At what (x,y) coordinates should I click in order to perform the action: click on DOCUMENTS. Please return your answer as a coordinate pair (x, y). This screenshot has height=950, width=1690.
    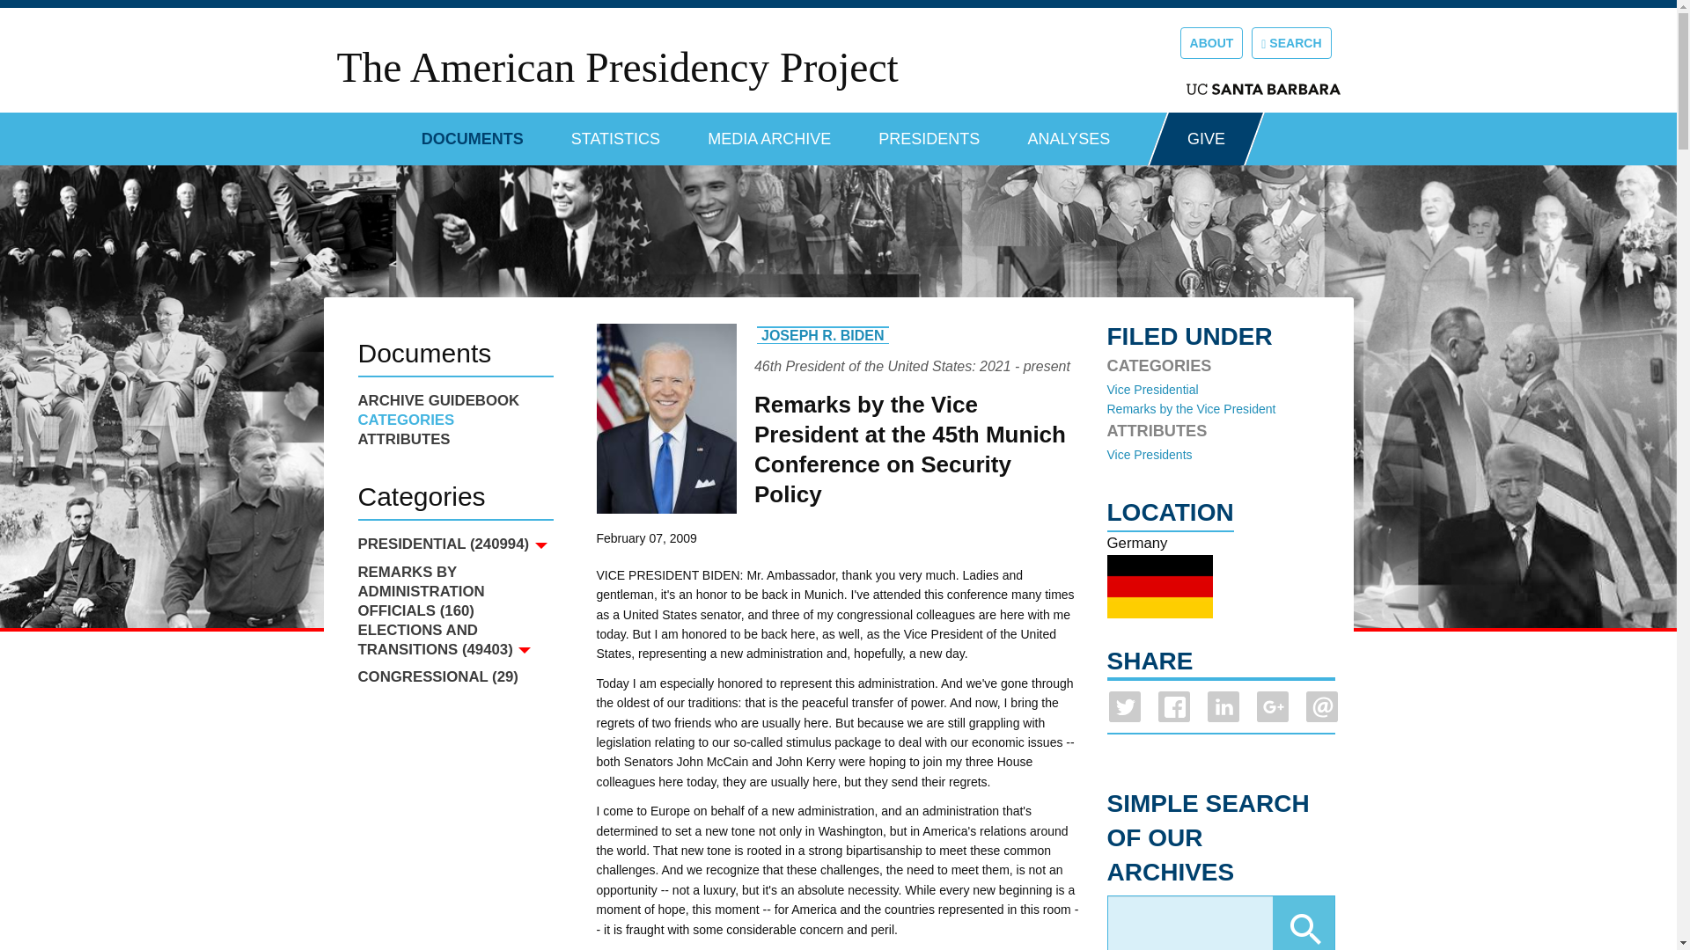
    Looking at the image, I should click on (472, 132).